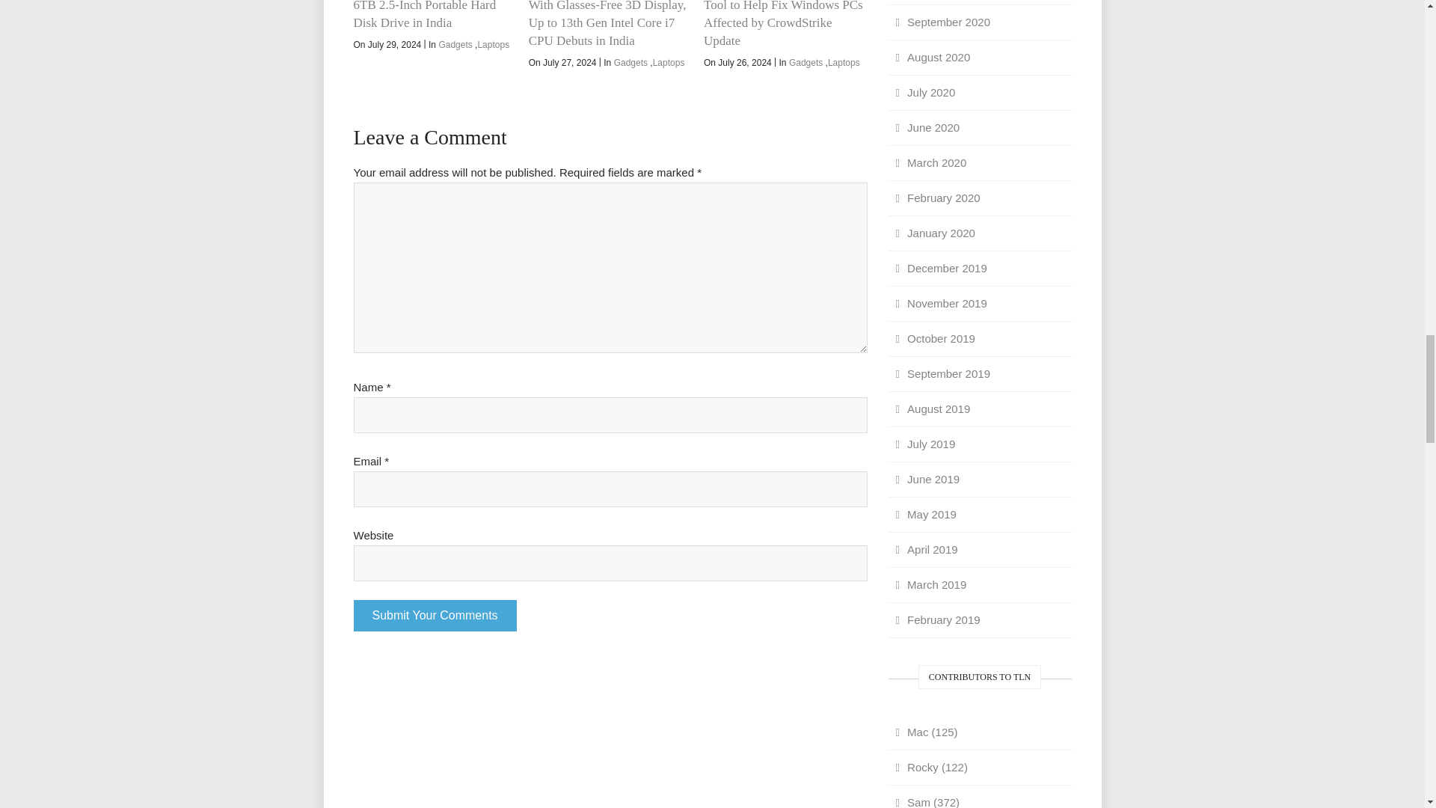  What do you see at coordinates (980, 768) in the screenshot?
I see `View Rocky archive` at bounding box center [980, 768].